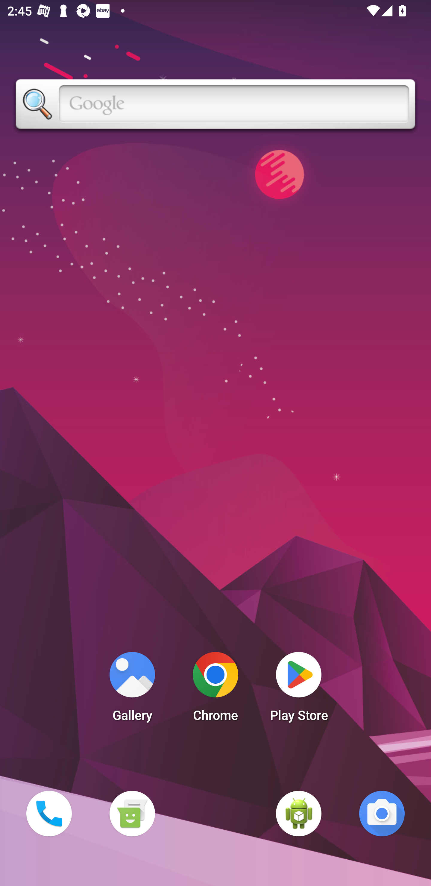 This screenshot has height=886, width=431. Describe the element at coordinates (49, 813) in the screenshot. I see `Phone` at that location.